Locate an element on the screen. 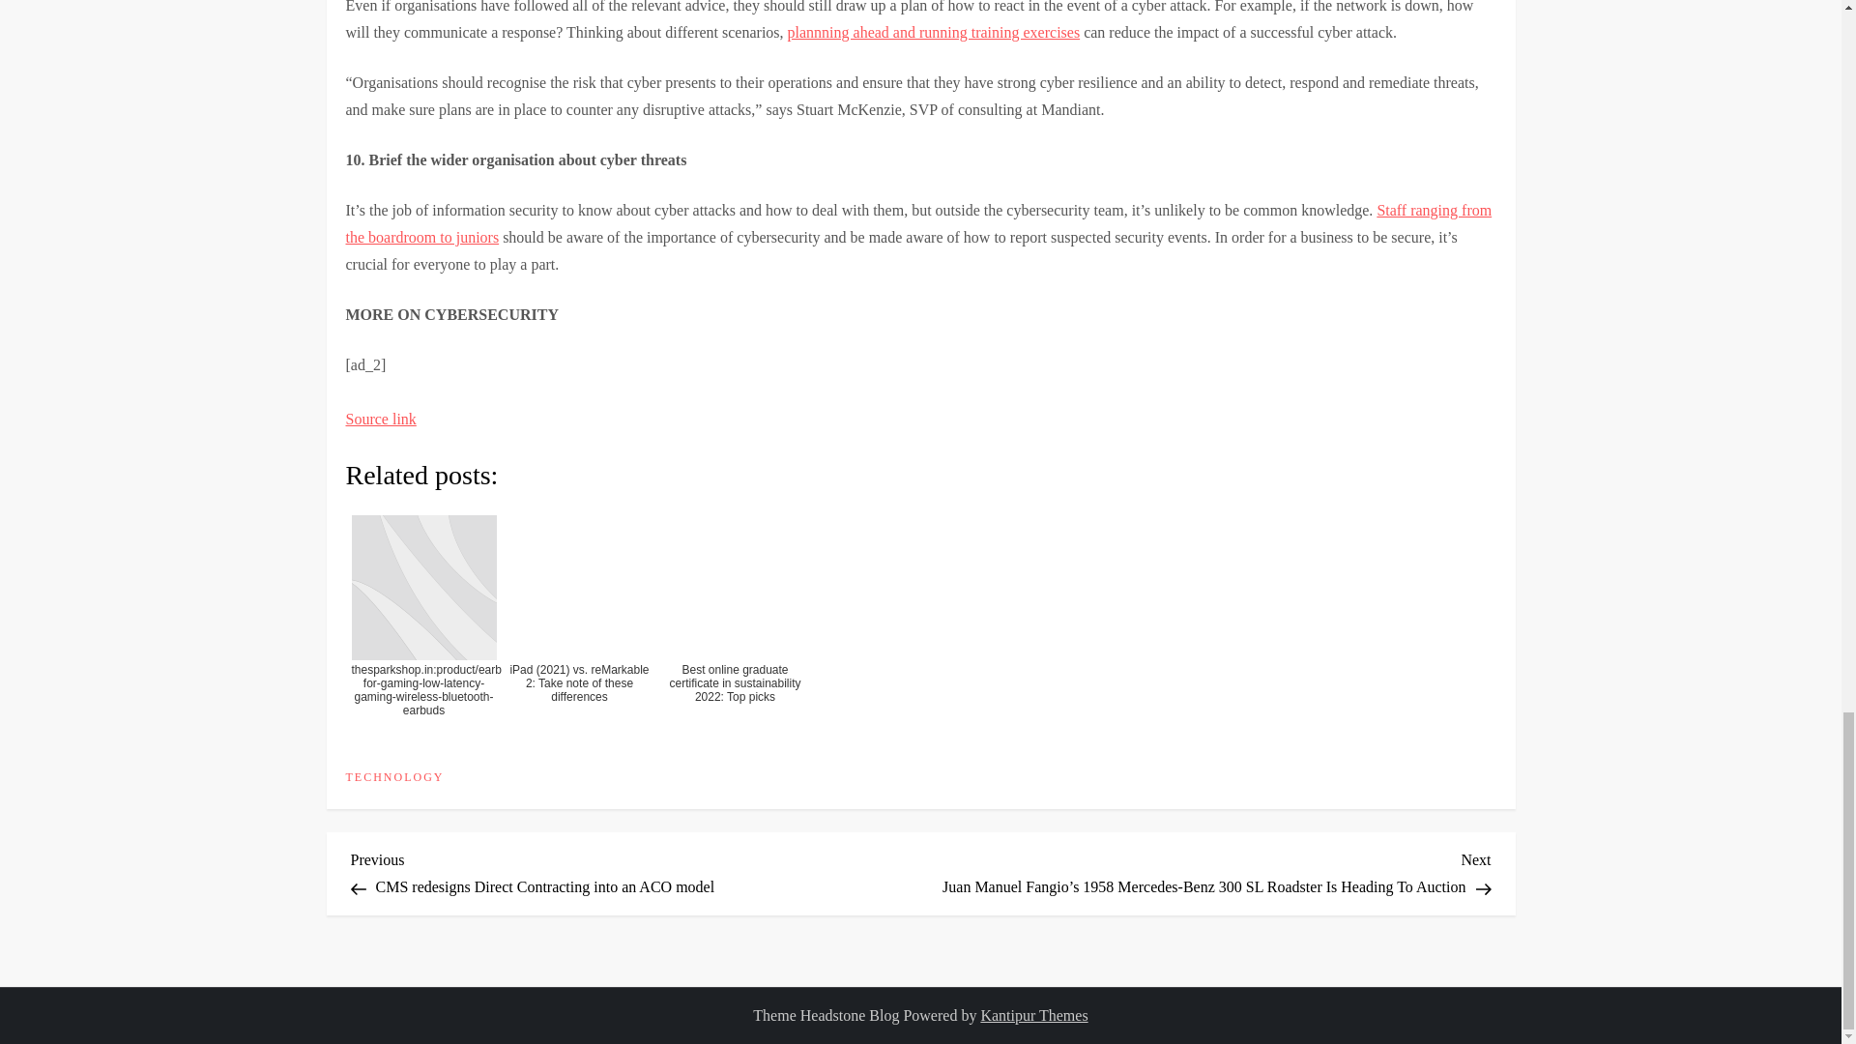 The image size is (1856, 1044). TECHNOLOGY is located at coordinates (394, 778).